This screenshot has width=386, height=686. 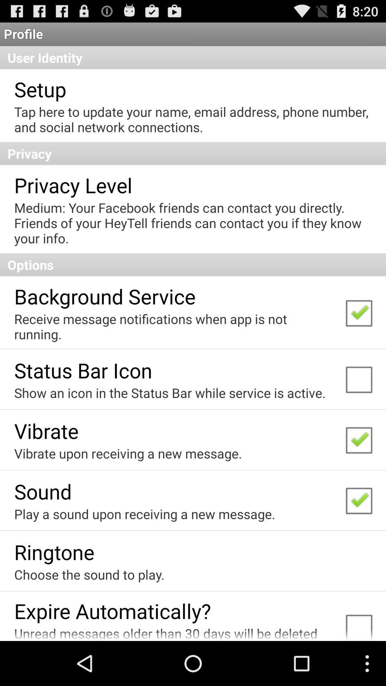 What do you see at coordinates (193, 58) in the screenshot?
I see `choose icon below the profile` at bounding box center [193, 58].